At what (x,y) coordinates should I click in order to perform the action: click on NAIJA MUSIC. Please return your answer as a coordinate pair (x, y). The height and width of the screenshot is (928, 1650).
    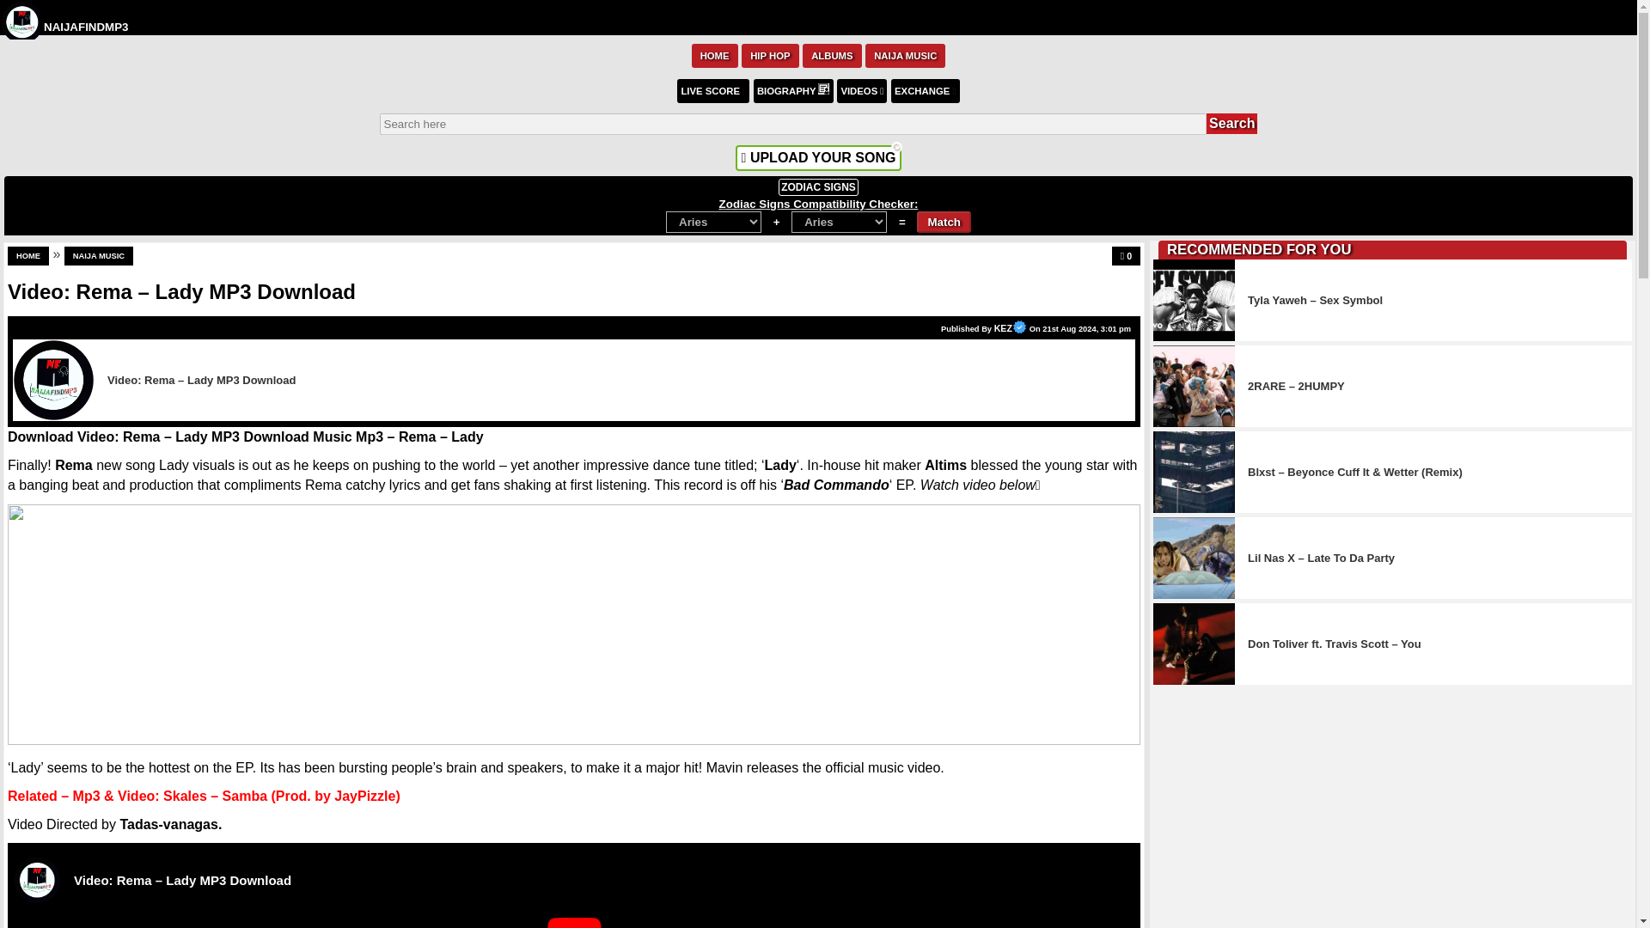
    Looking at the image, I should click on (905, 54).